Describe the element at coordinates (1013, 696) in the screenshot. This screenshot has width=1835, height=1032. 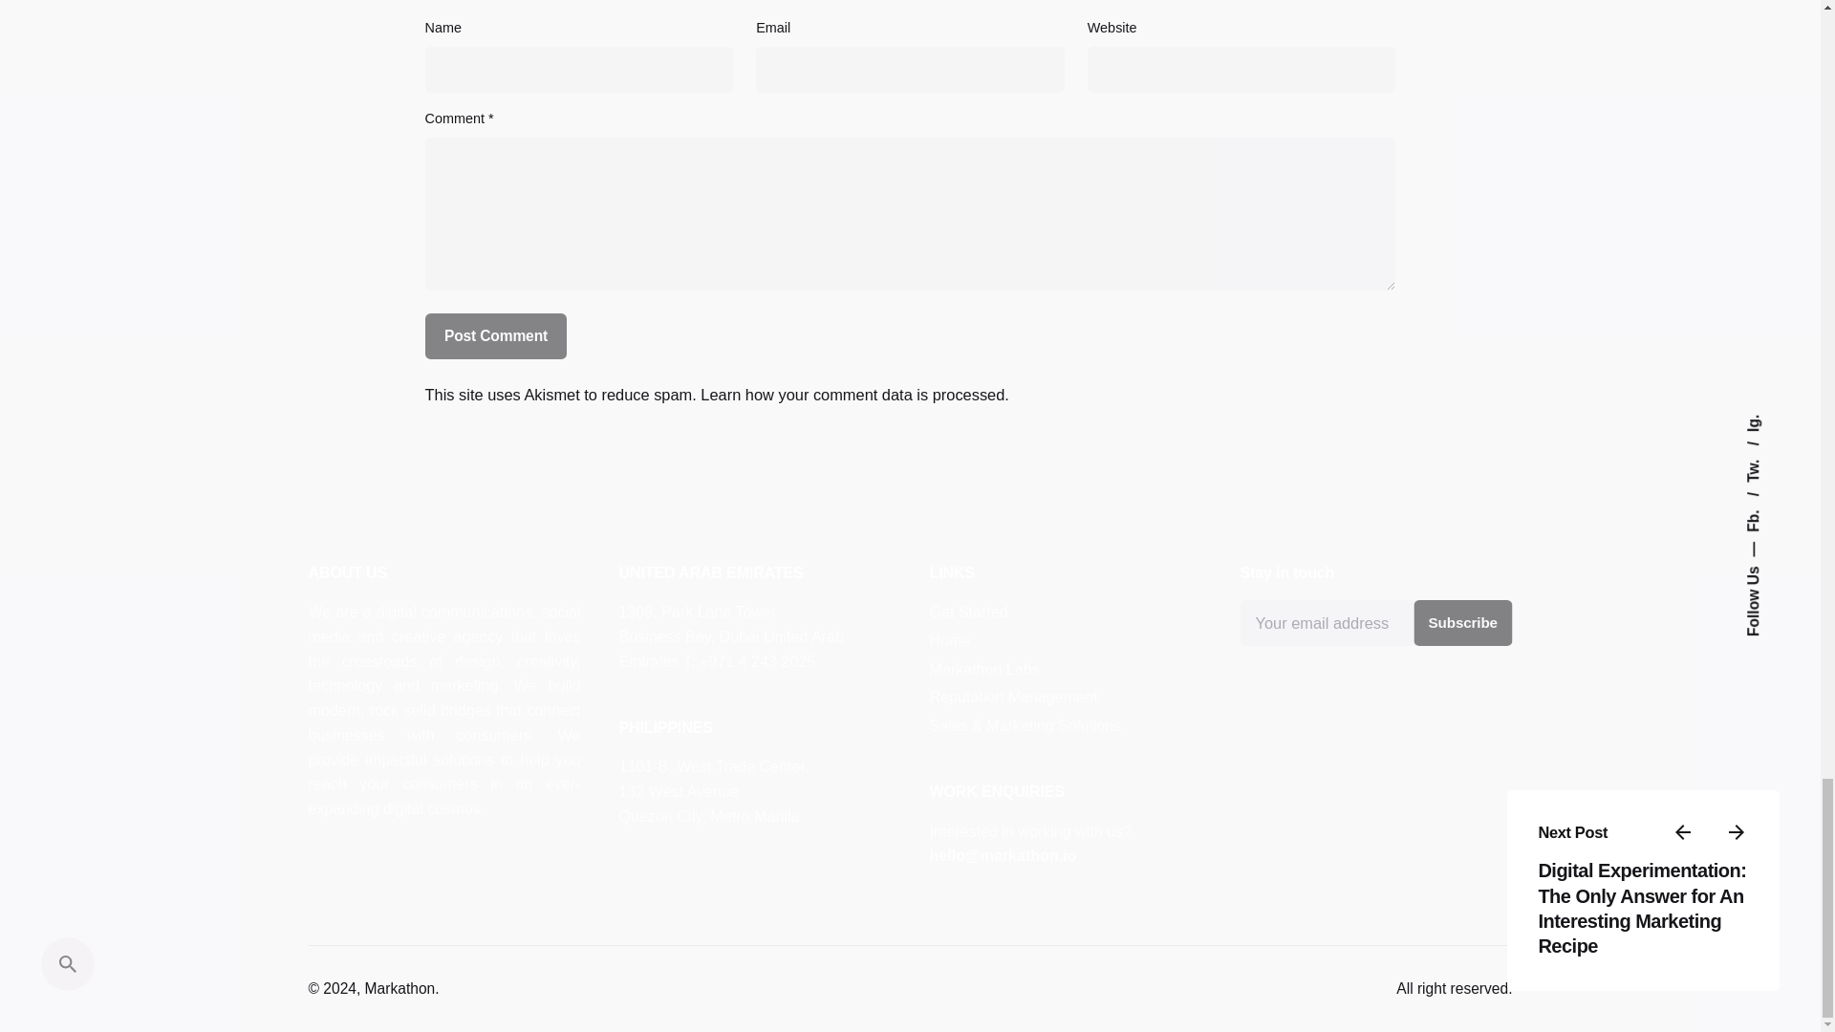
I see `Reputation Management` at that location.